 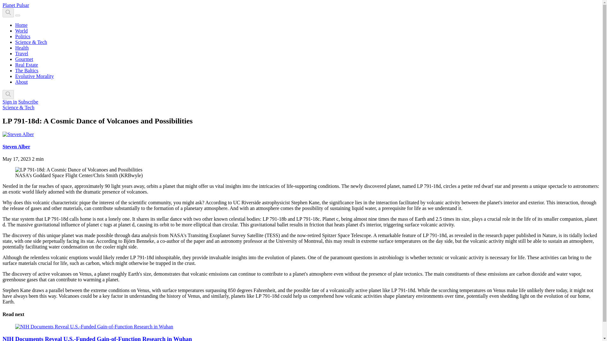 What do you see at coordinates (23, 36) in the screenshot?
I see `Politics` at bounding box center [23, 36].